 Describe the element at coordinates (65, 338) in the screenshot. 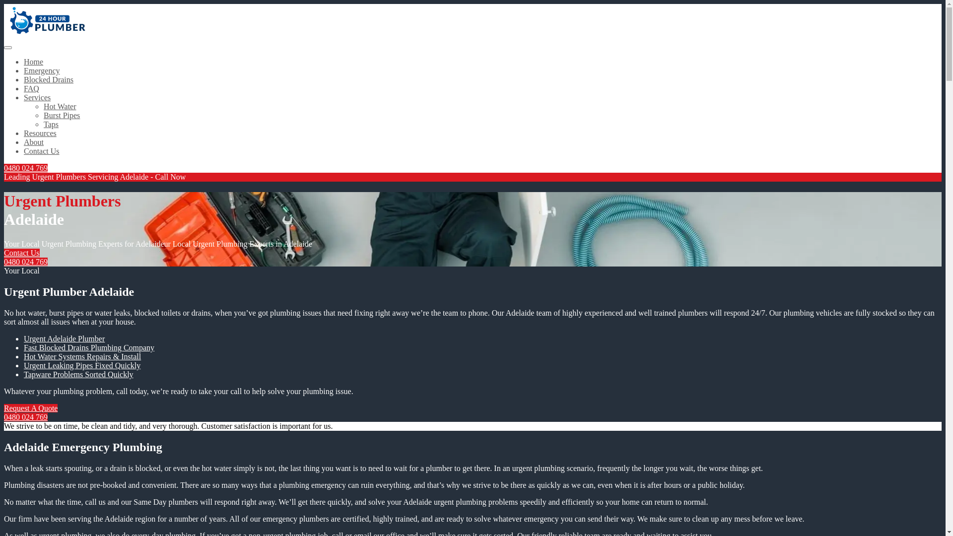

I see `Urgent Adelaide Plumber` at that location.